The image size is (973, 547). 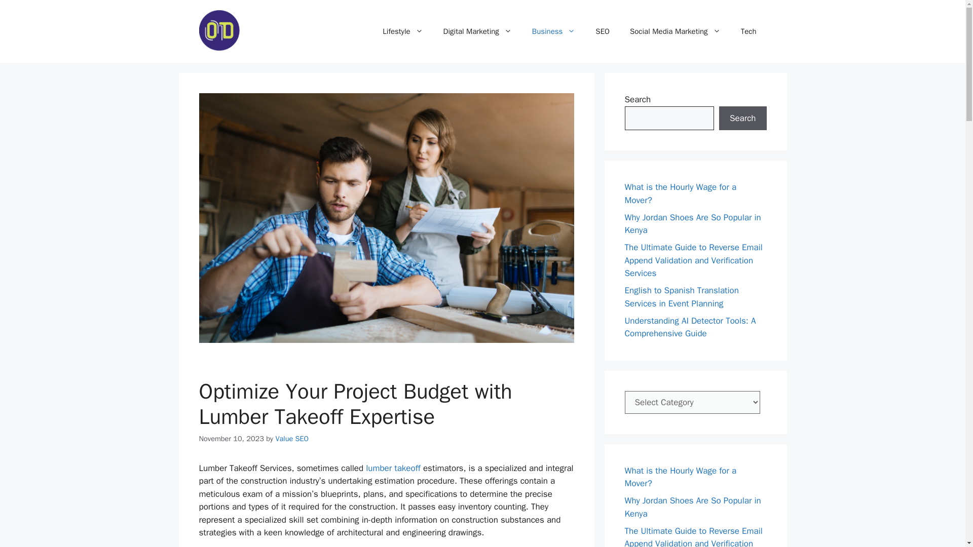 What do you see at coordinates (402, 31) in the screenshot?
I see `Lifestyle` at bounding box center [402, 31].